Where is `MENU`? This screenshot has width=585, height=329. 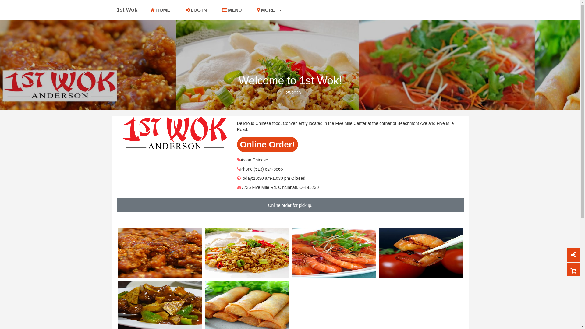
MENU is located at coordinates (232, 10).